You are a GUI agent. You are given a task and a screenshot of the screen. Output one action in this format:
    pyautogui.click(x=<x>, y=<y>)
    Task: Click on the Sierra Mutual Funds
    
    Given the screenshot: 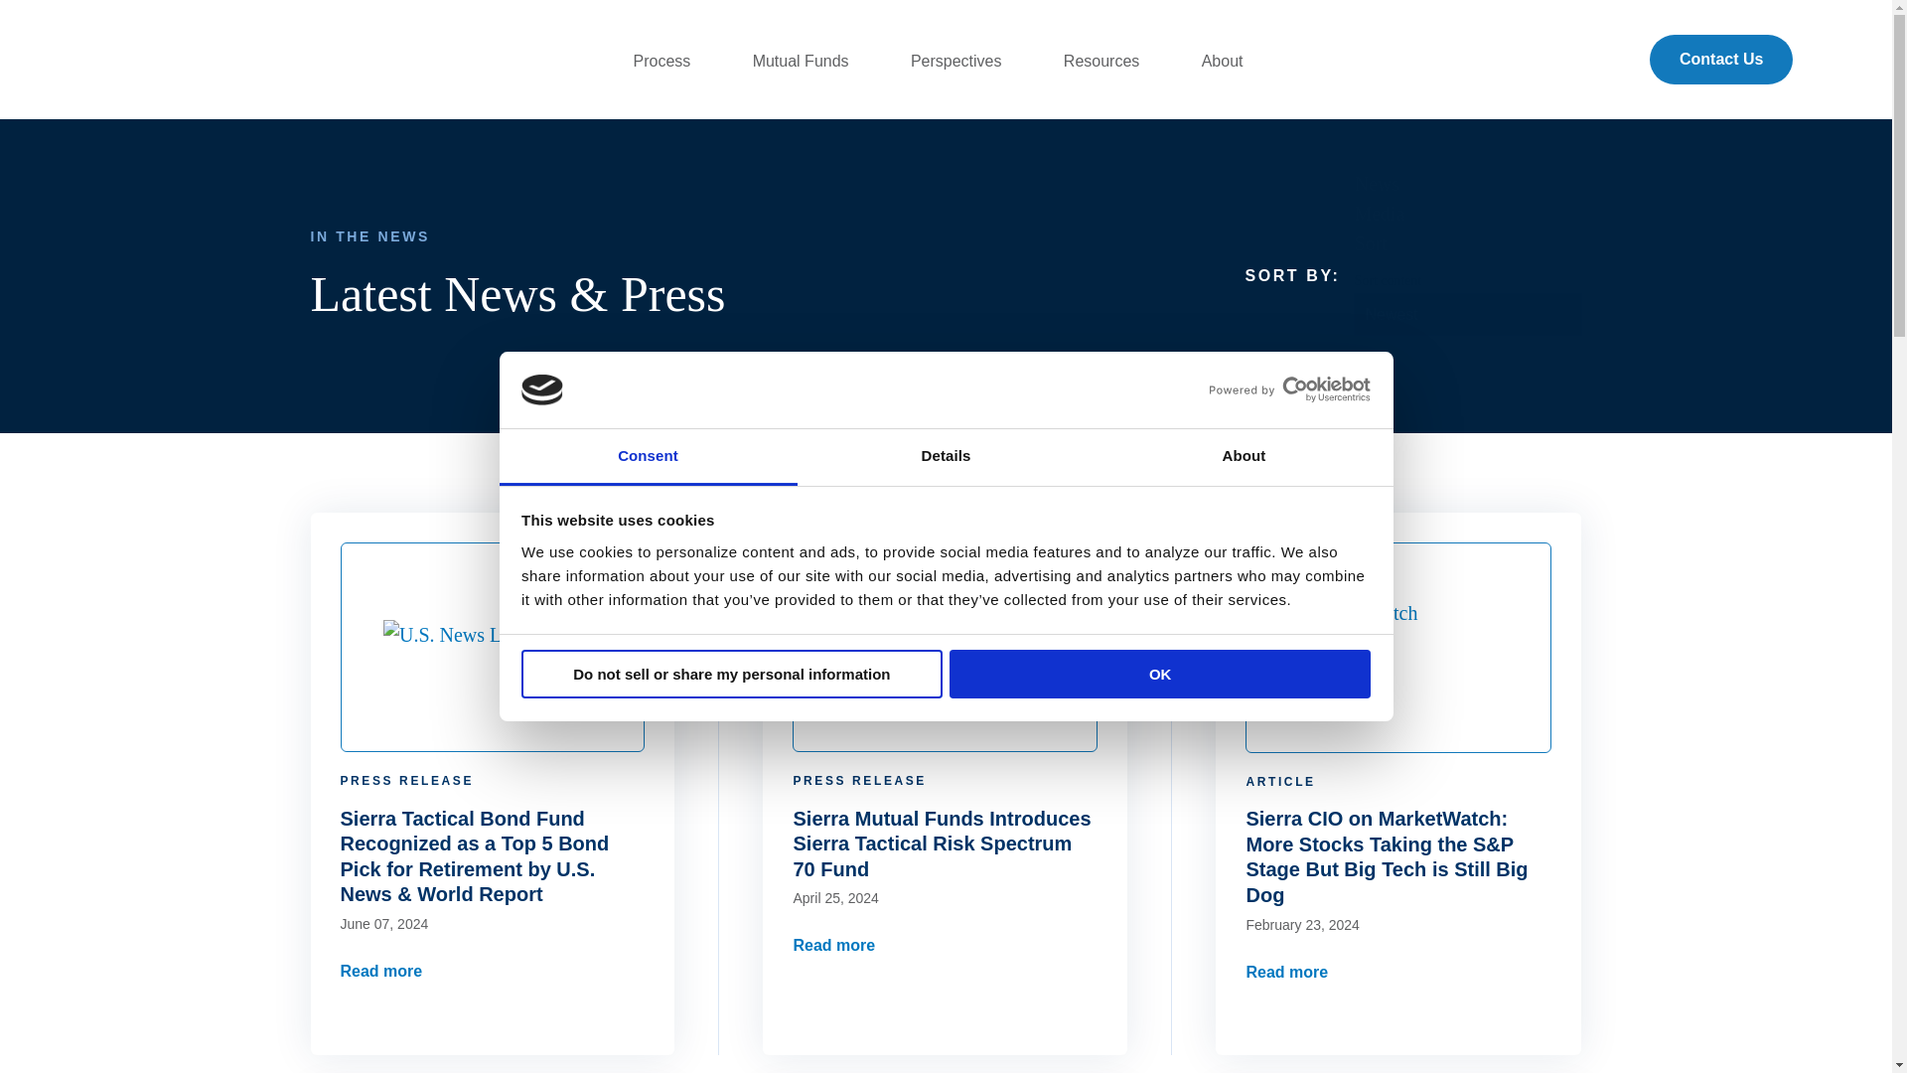 What is the action you would take?
    pyautogui.click(x=143, y=58)
    